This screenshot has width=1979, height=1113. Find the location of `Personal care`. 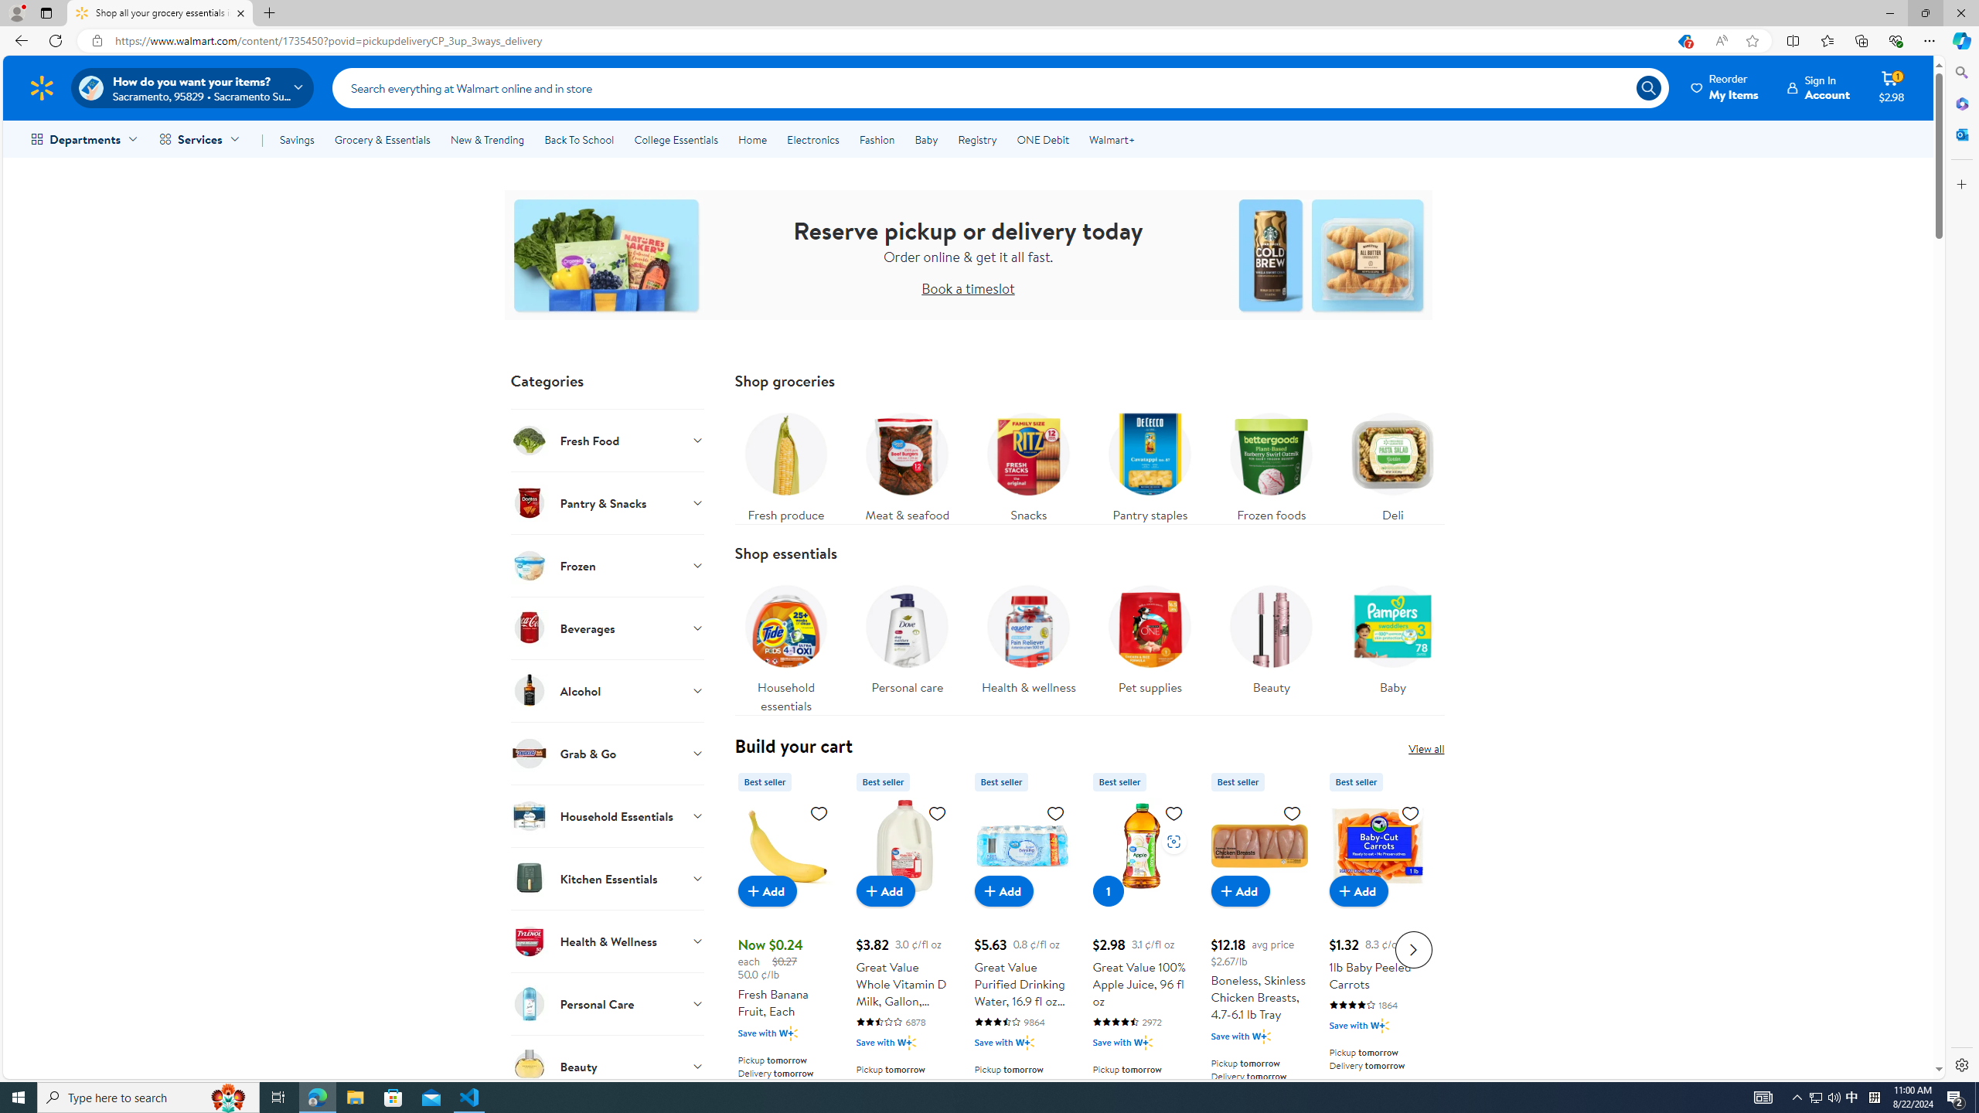

Personal care is located at coordinates (907, 645).